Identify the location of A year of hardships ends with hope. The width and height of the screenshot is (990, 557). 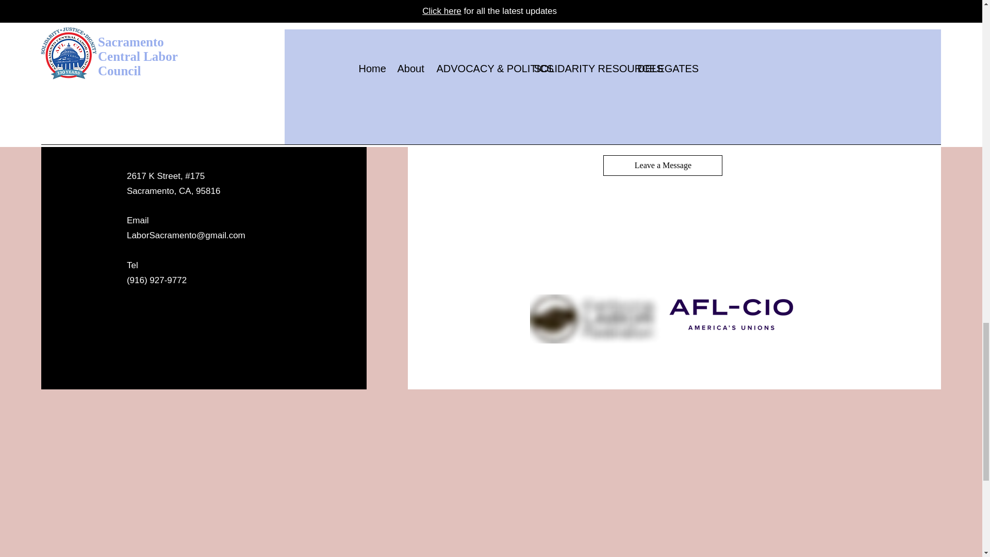
(712, 69).